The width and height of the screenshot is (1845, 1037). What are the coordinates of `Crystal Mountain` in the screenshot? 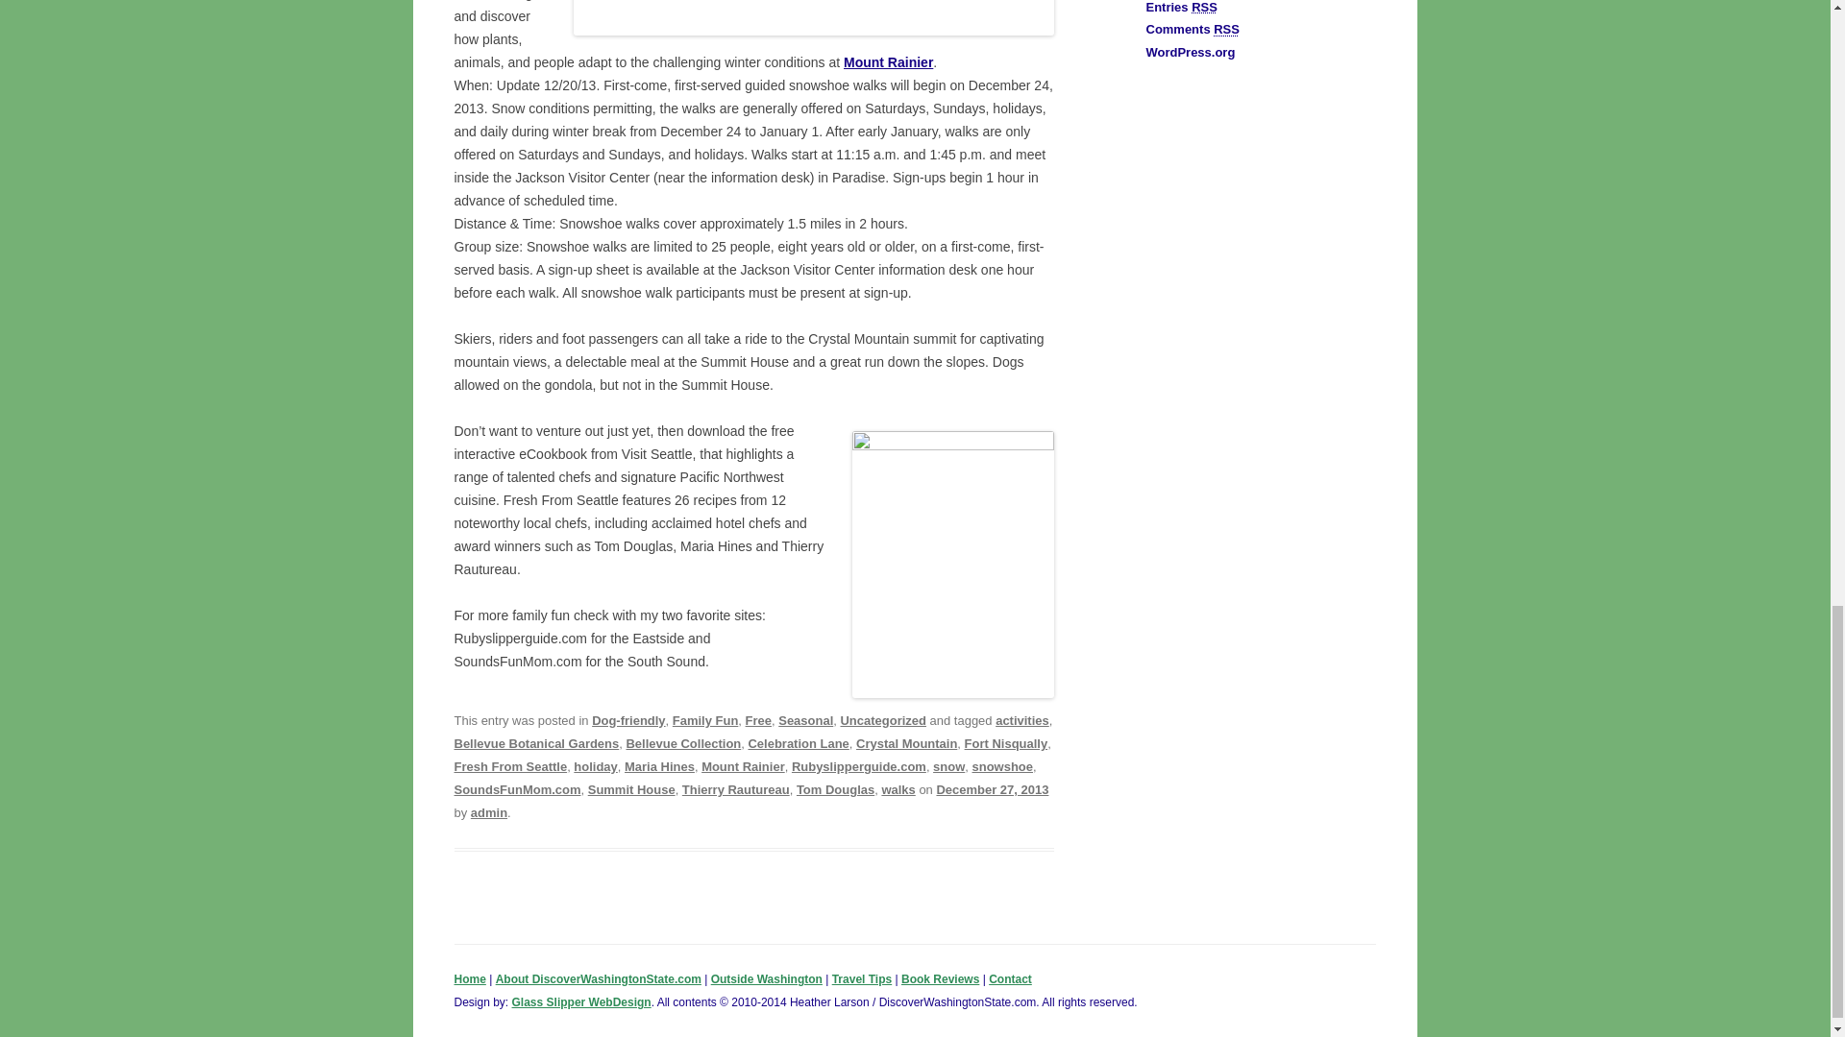 It's located at (906, 743).